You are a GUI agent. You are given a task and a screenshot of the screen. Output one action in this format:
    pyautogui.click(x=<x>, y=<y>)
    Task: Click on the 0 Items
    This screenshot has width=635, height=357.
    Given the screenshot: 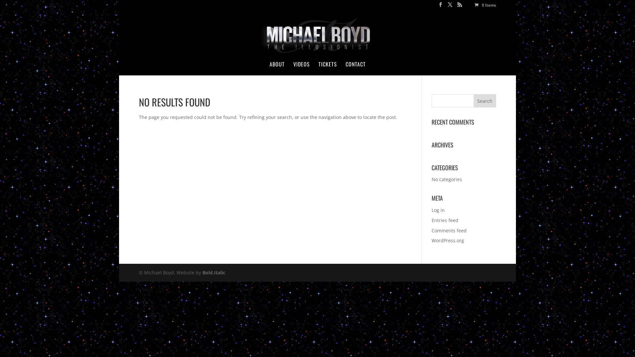 What is the action you would take?
    pyautogui.click(x=485, y=5)
    